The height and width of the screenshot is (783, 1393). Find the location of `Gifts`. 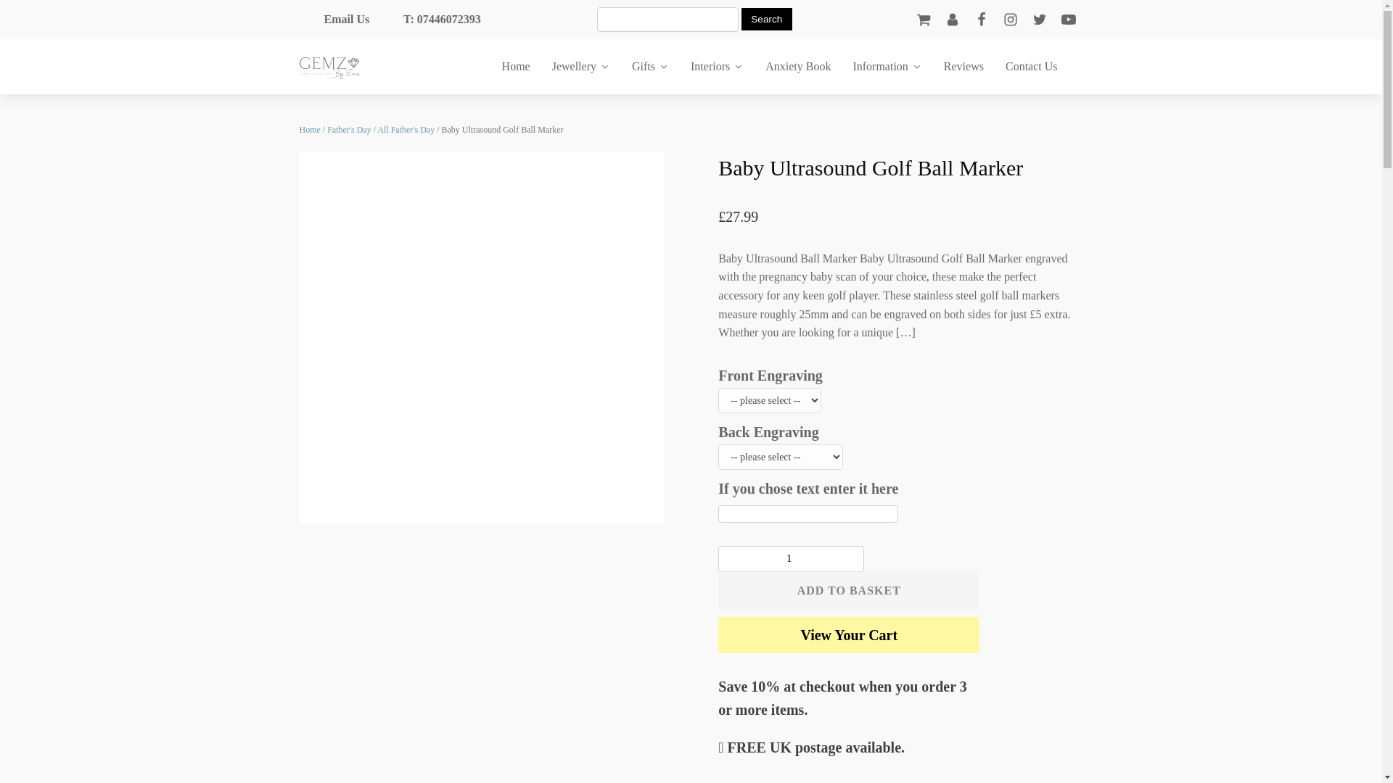

Gifts is located at coordinates (650, 67).